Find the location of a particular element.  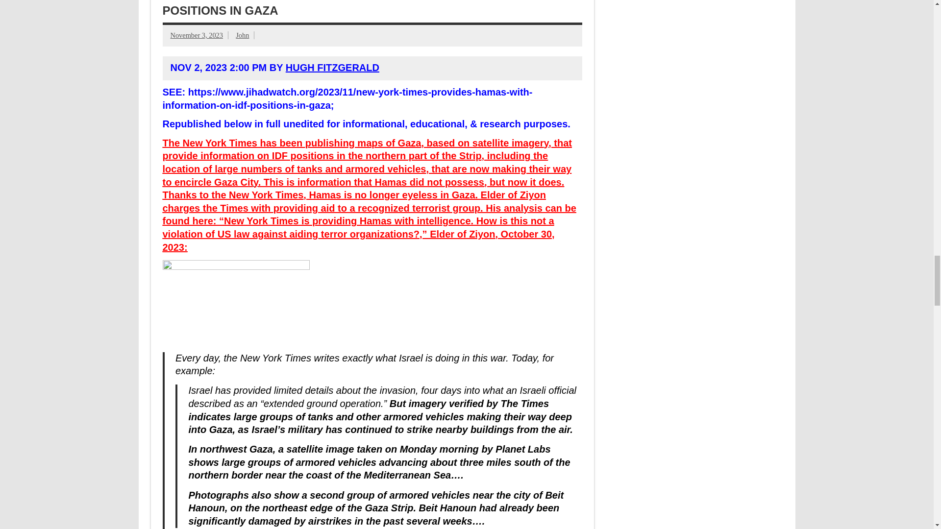

1:54 PM is located at coordinates (197, 35).